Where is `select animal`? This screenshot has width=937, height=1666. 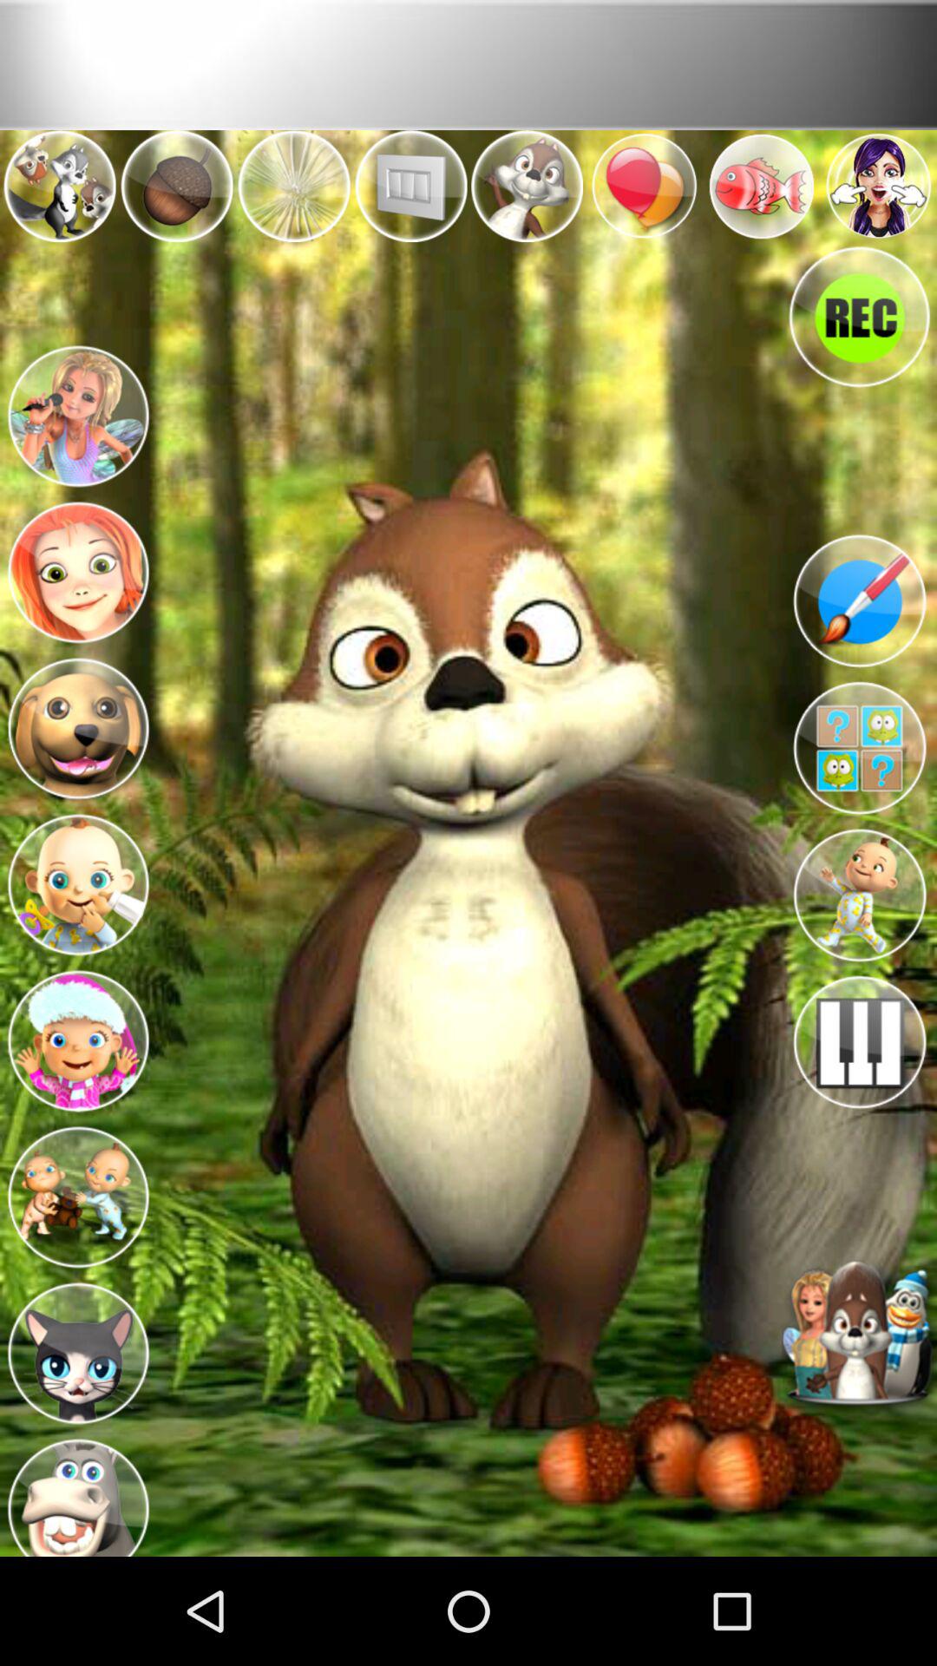
select animal is located at coordinates (78, 724).